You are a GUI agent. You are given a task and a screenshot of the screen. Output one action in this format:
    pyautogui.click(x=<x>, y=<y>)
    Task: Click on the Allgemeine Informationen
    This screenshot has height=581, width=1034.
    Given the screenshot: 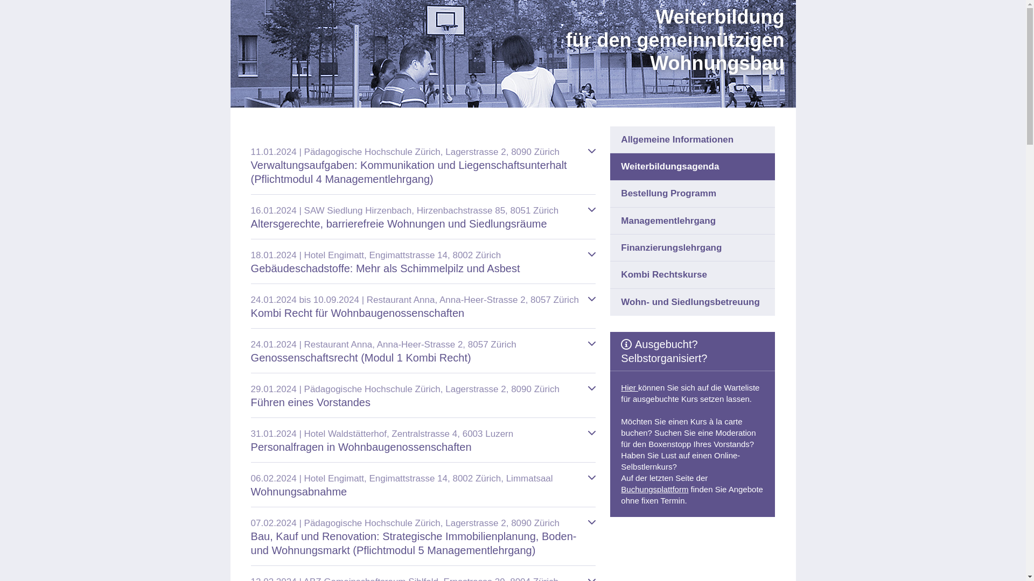 What is the action you would take?
    pyautogui.click(x=693, y=140)
    